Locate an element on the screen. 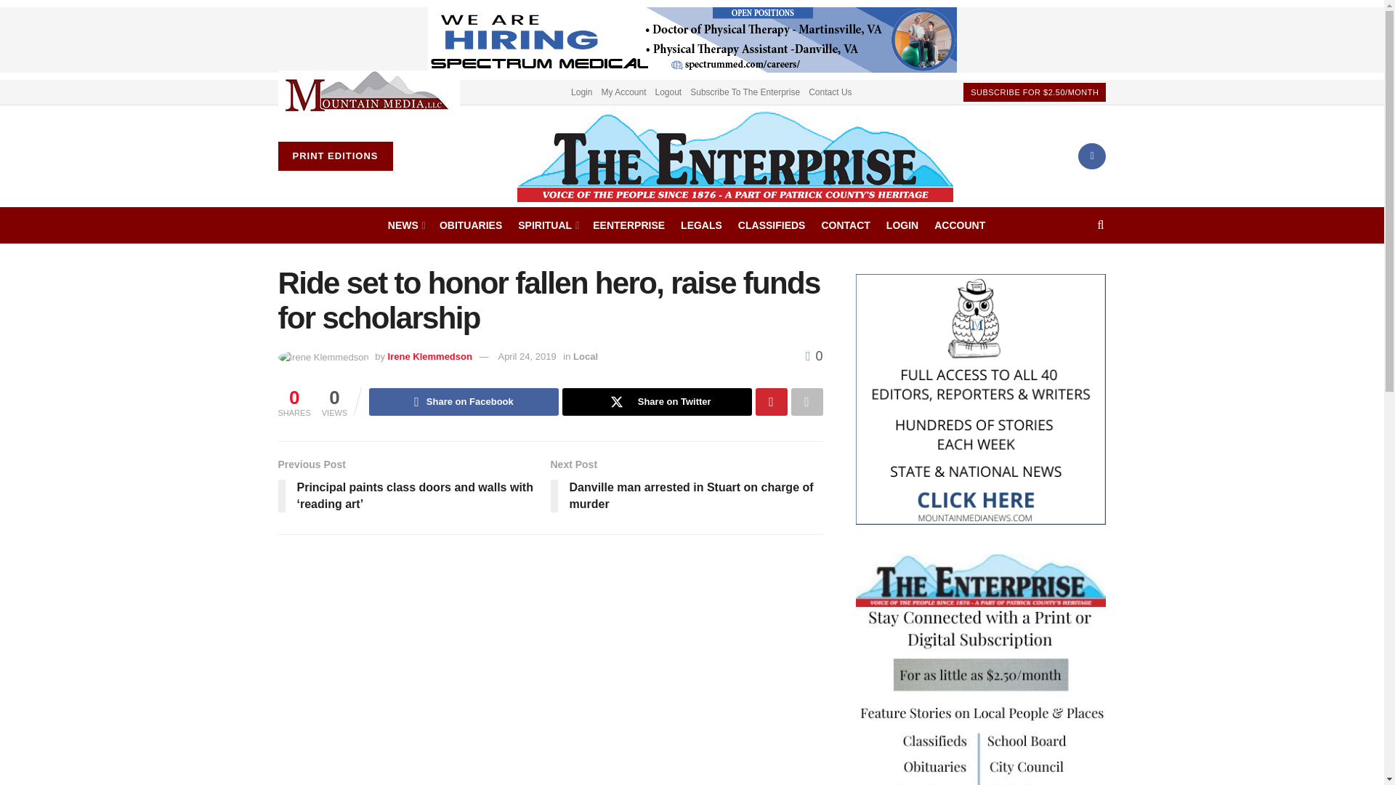 The width and height of the screenshot is (1395, 785). OBITUARIES is located at coordinates (471, 225).